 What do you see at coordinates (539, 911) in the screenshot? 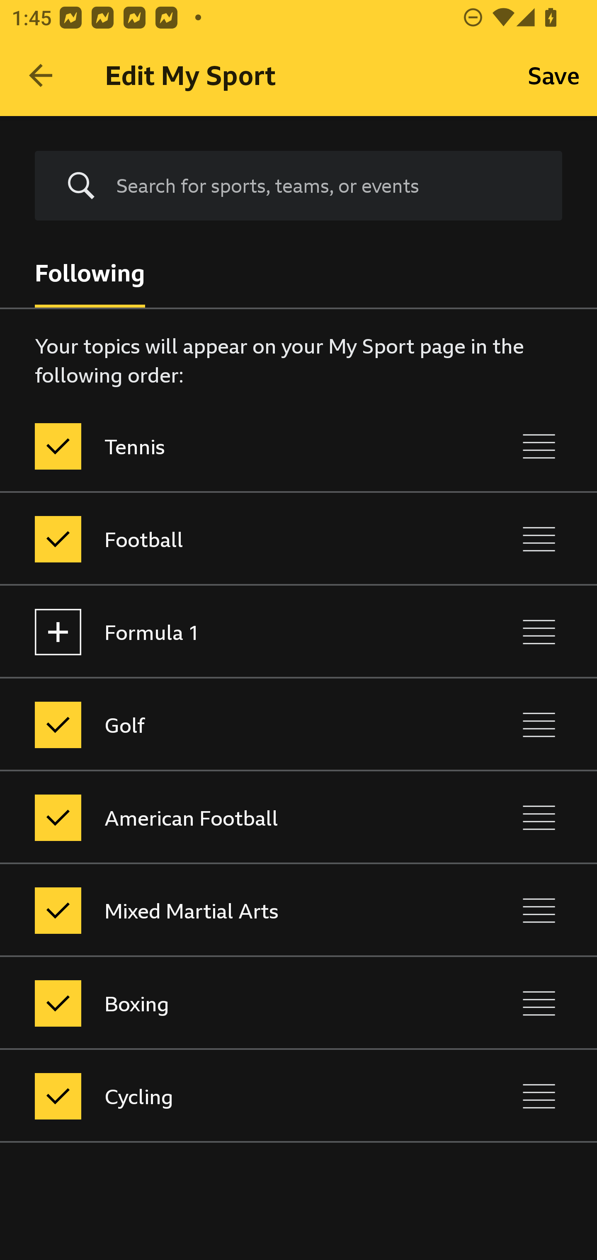
I see `Reorder Mixed Martial Arts` at bounding box center [539, 911].